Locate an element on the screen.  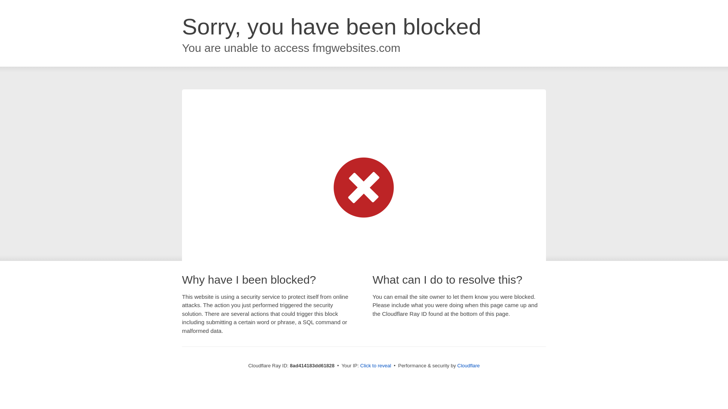
Cloudflare is located at coordinates (468, 365).